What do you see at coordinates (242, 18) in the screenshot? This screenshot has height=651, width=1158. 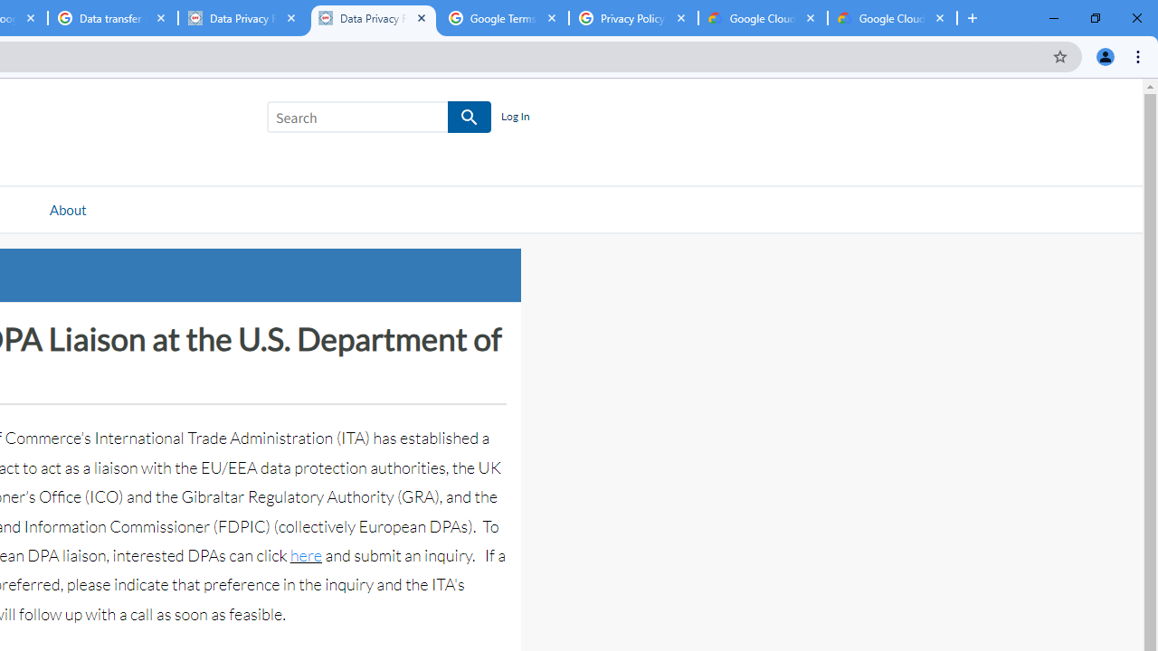 I see `Data Privacy Framework` at bounding box center [242, 18].